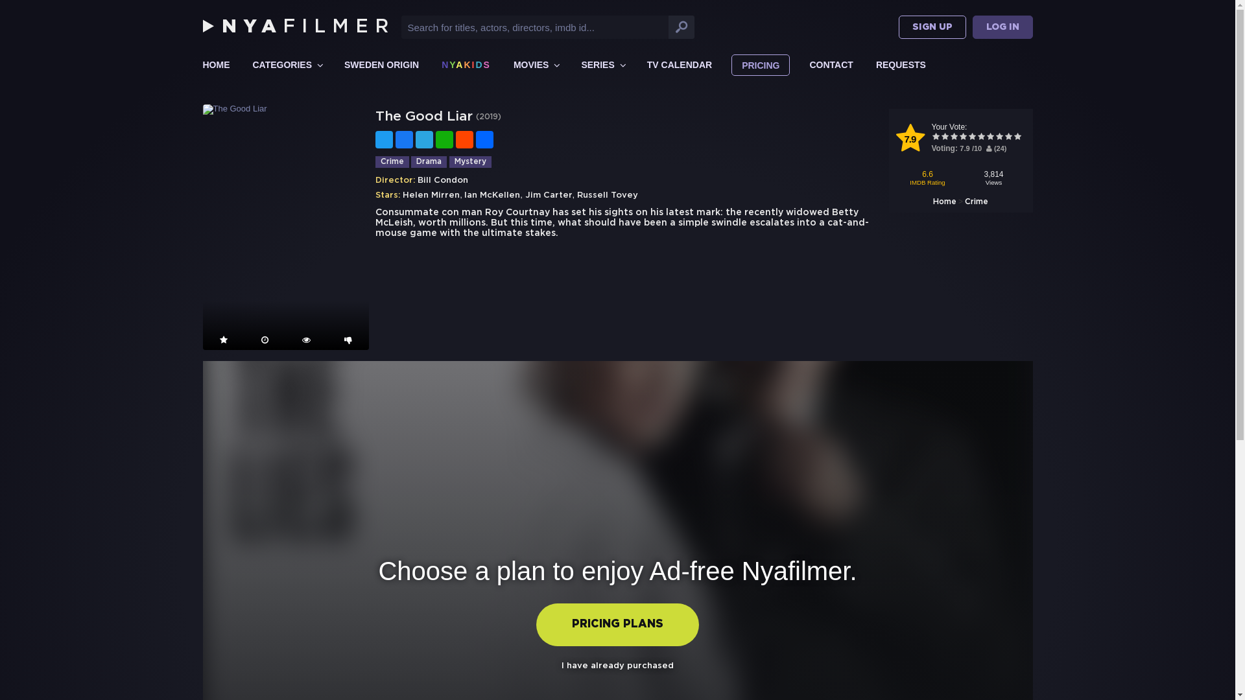 The width and height of the screenshot is (1245, 700). I want to click on SERIES, so click(602, 65).